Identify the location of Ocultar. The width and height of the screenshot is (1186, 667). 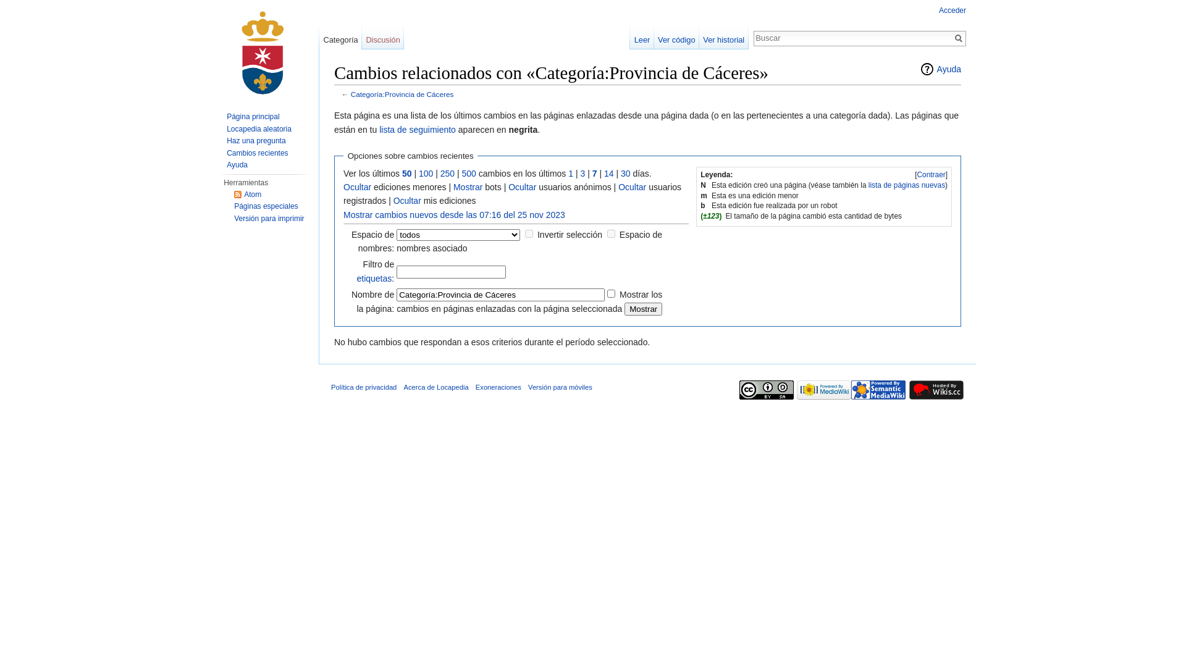
(633, 187).